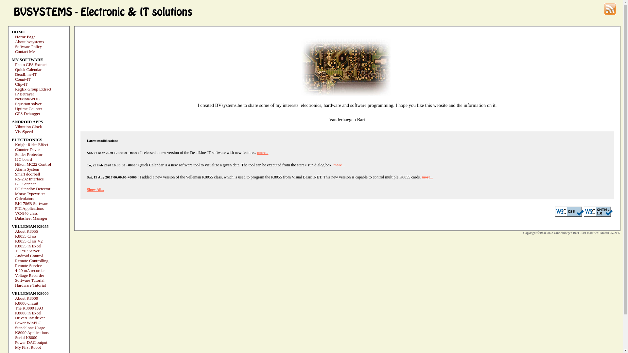  Describe the element at coordinates (27, 169) in the screenshot. I see `Alarm System` at that location.